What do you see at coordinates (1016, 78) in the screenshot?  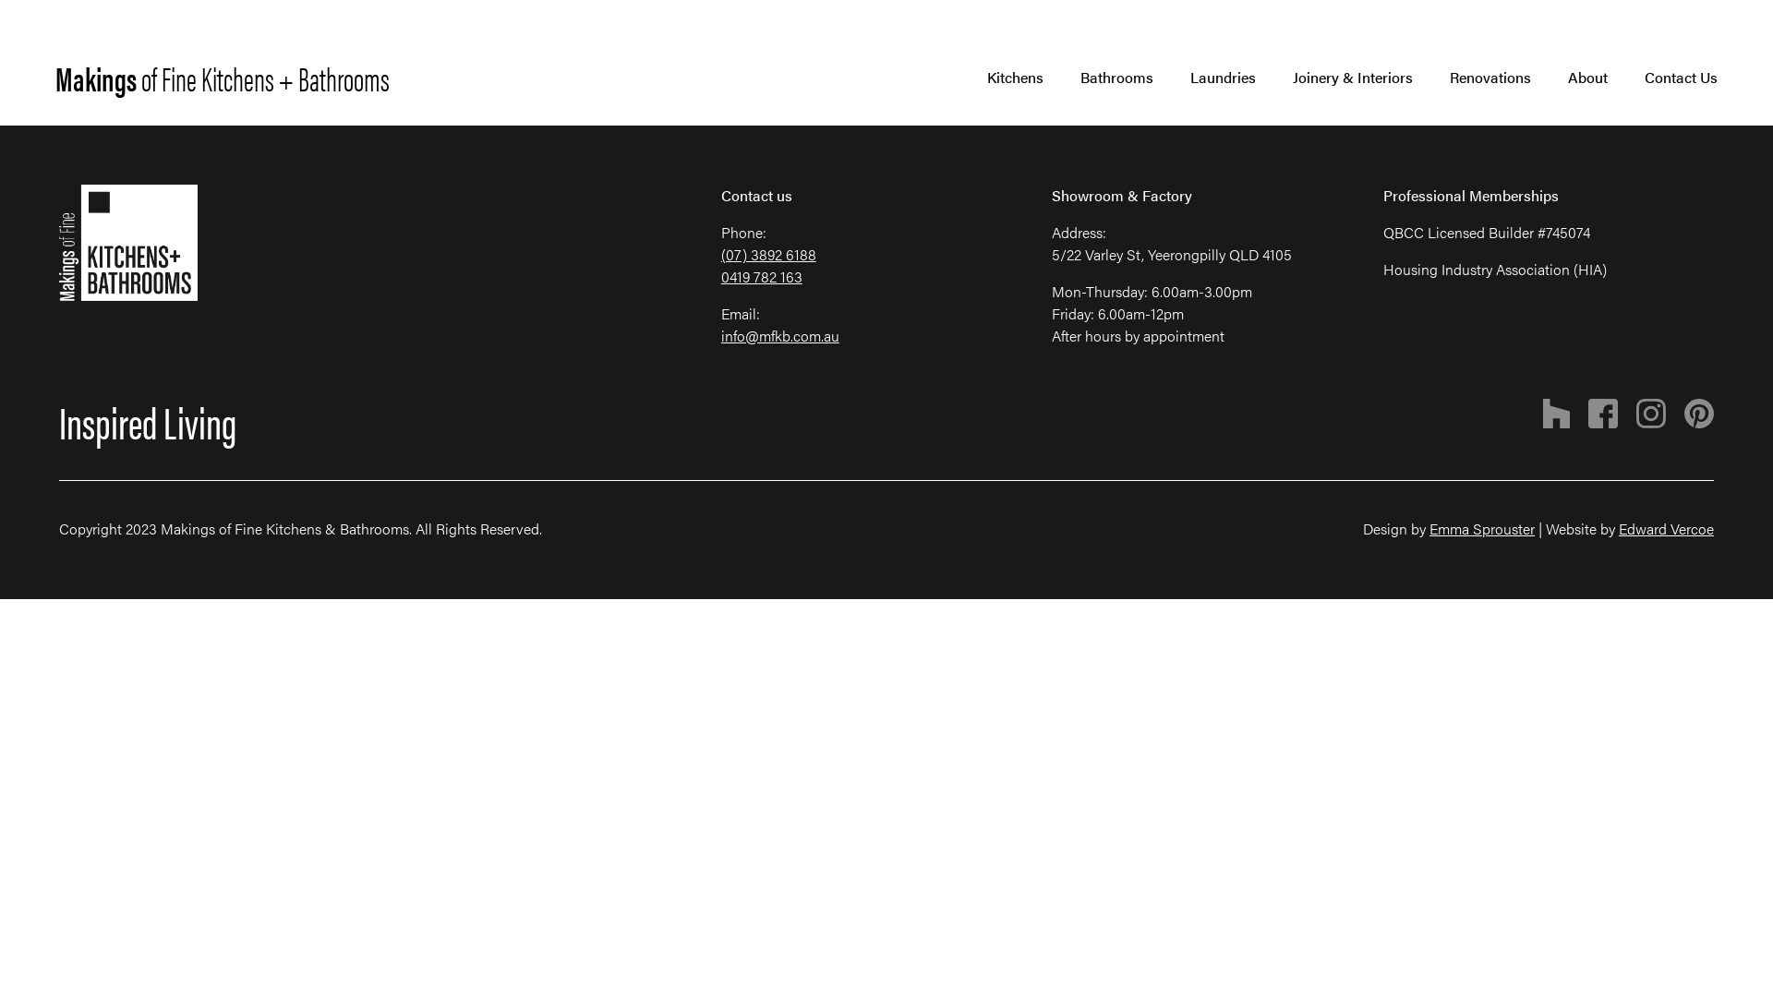 I see `Kitchens` at bounding box center [1016, 78].